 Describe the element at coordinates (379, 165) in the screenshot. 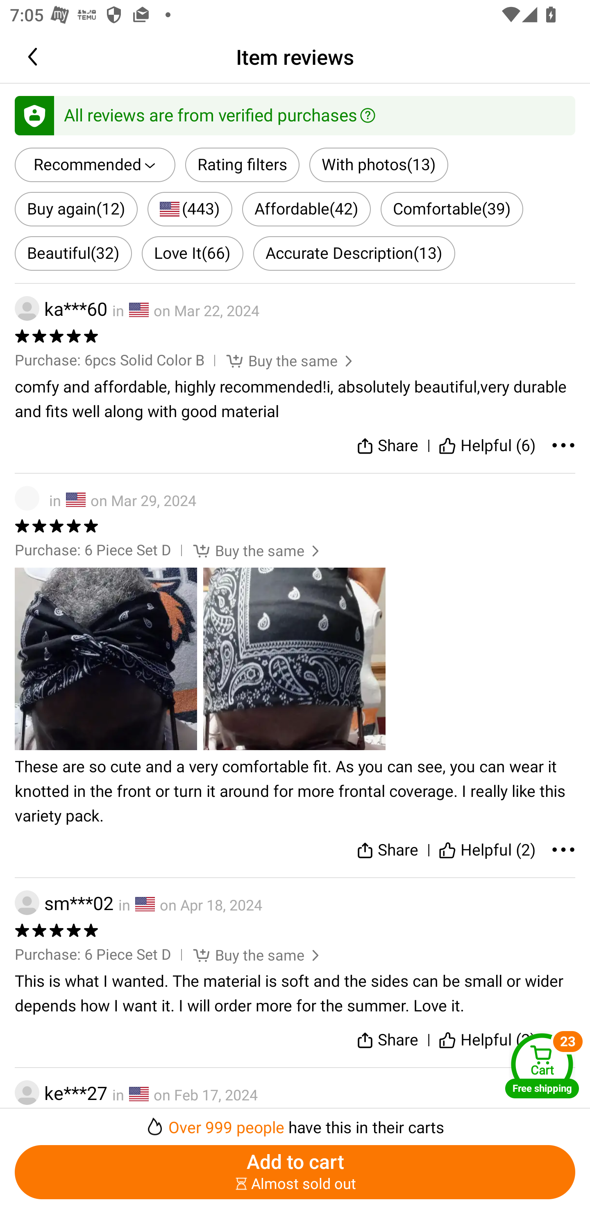

I see `With photos(13)` at that location.